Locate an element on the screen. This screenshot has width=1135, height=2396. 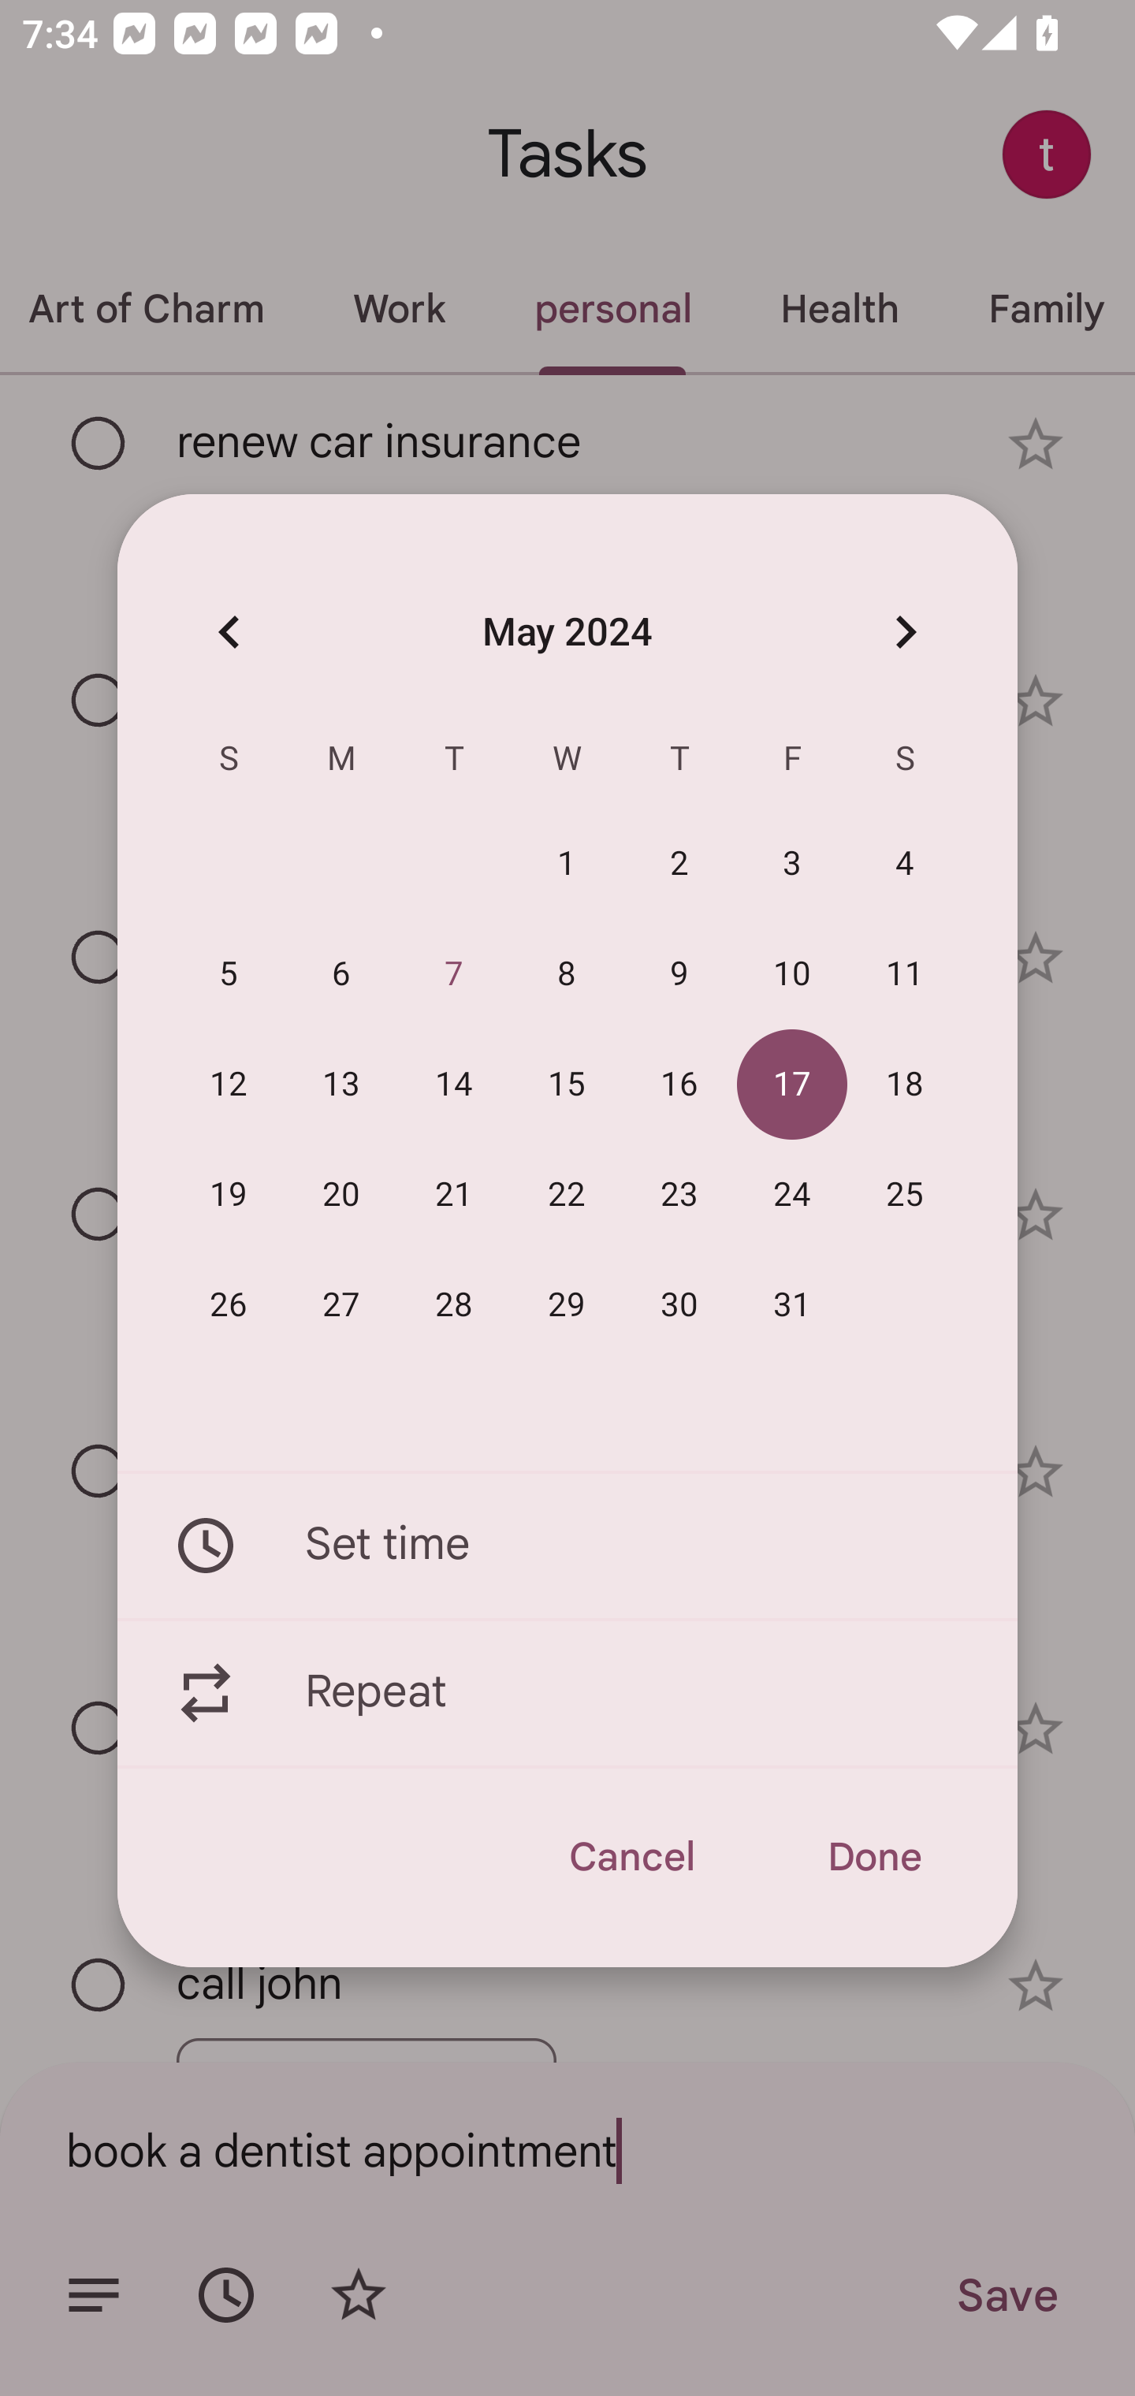
28 28 May 2024 is located at coordinates (454, 1305).